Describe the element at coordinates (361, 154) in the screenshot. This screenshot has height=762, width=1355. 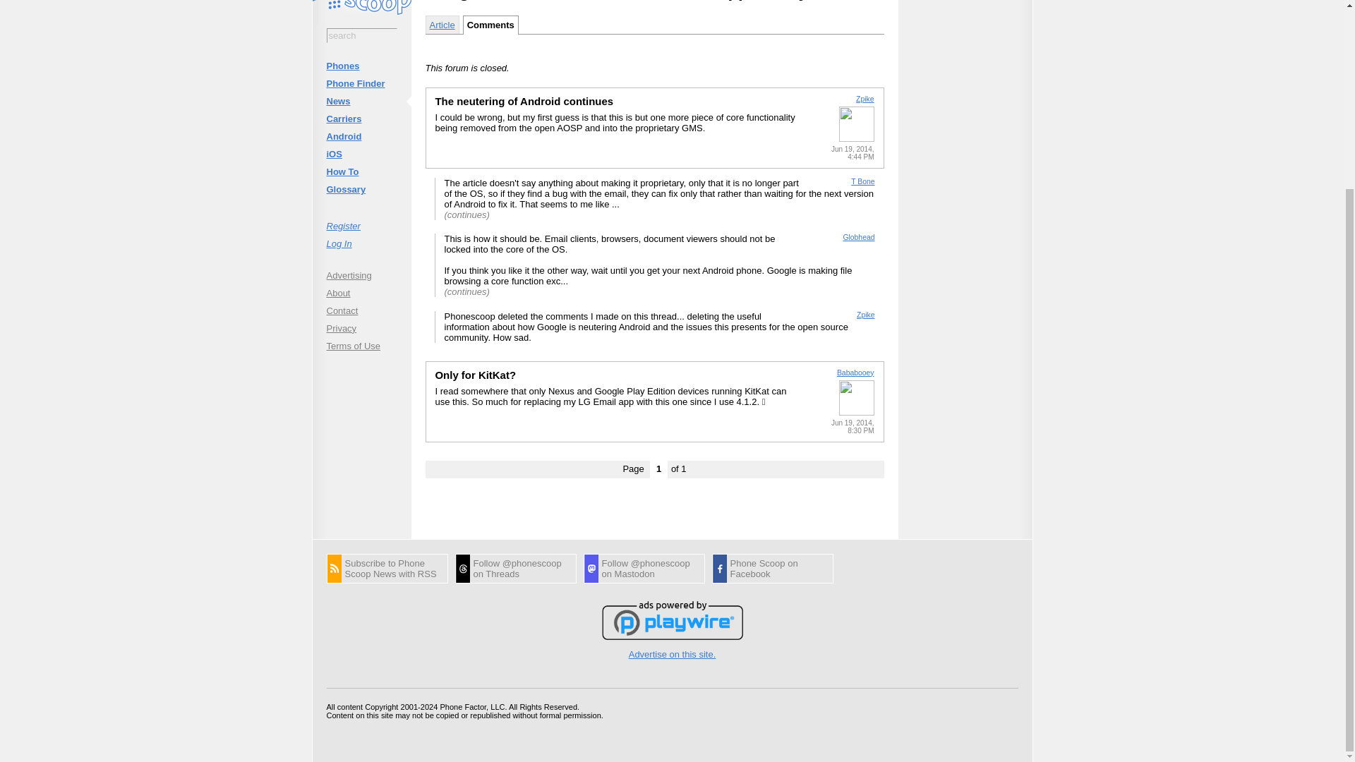
I see `iOS` at that location.